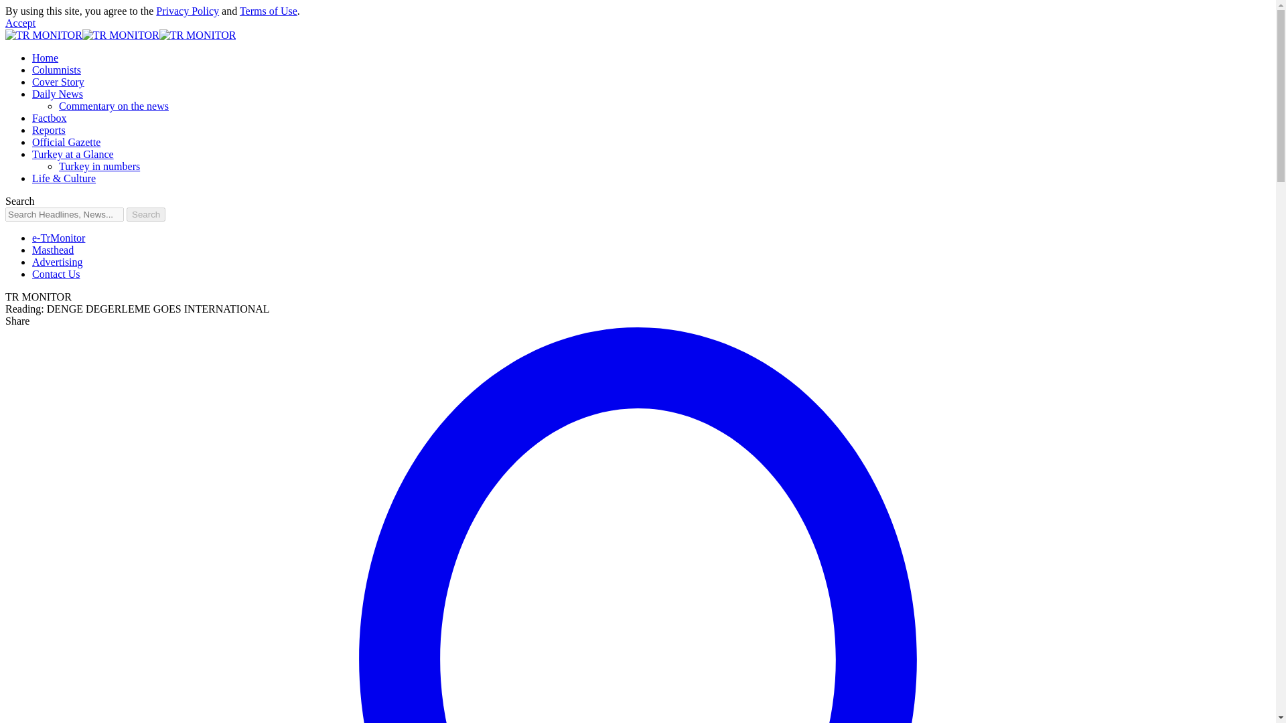 Image resolution: width=1286 pixels, height=723 pixels. What do you see at coordinates (73, 154) in the screenshot?
I see `Turkey at a Glance` at bounding box center [73, 154].